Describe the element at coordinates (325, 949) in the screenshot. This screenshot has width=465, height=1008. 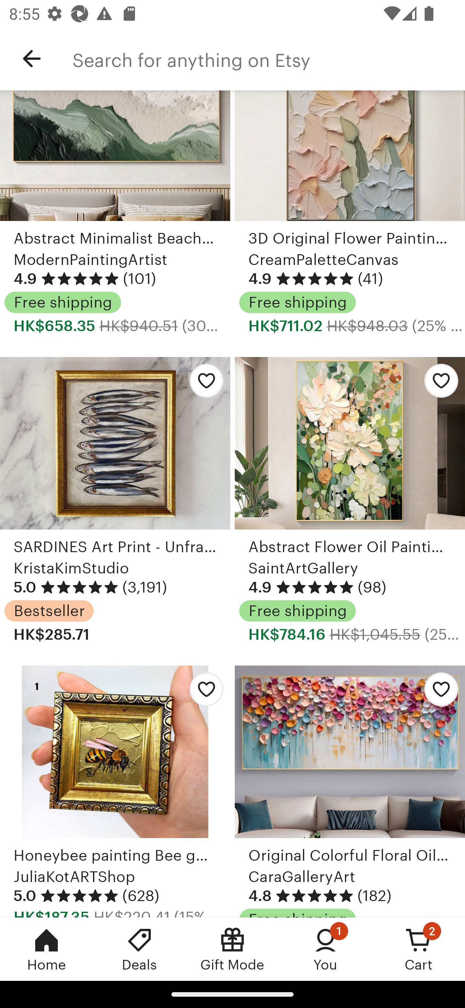
I see `You, 1 new notification You` at that location.